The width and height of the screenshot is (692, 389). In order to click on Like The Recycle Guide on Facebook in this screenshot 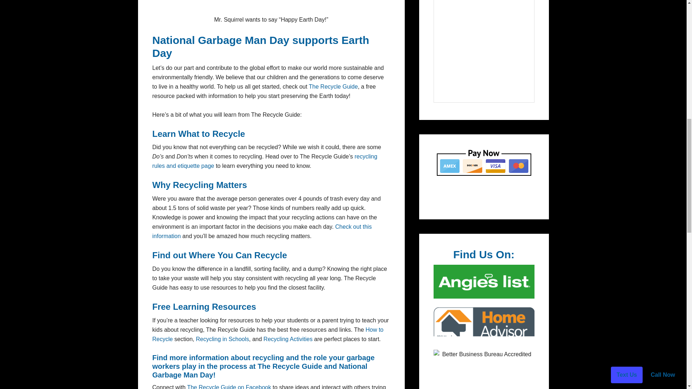, I will do `click(229, 387)`.